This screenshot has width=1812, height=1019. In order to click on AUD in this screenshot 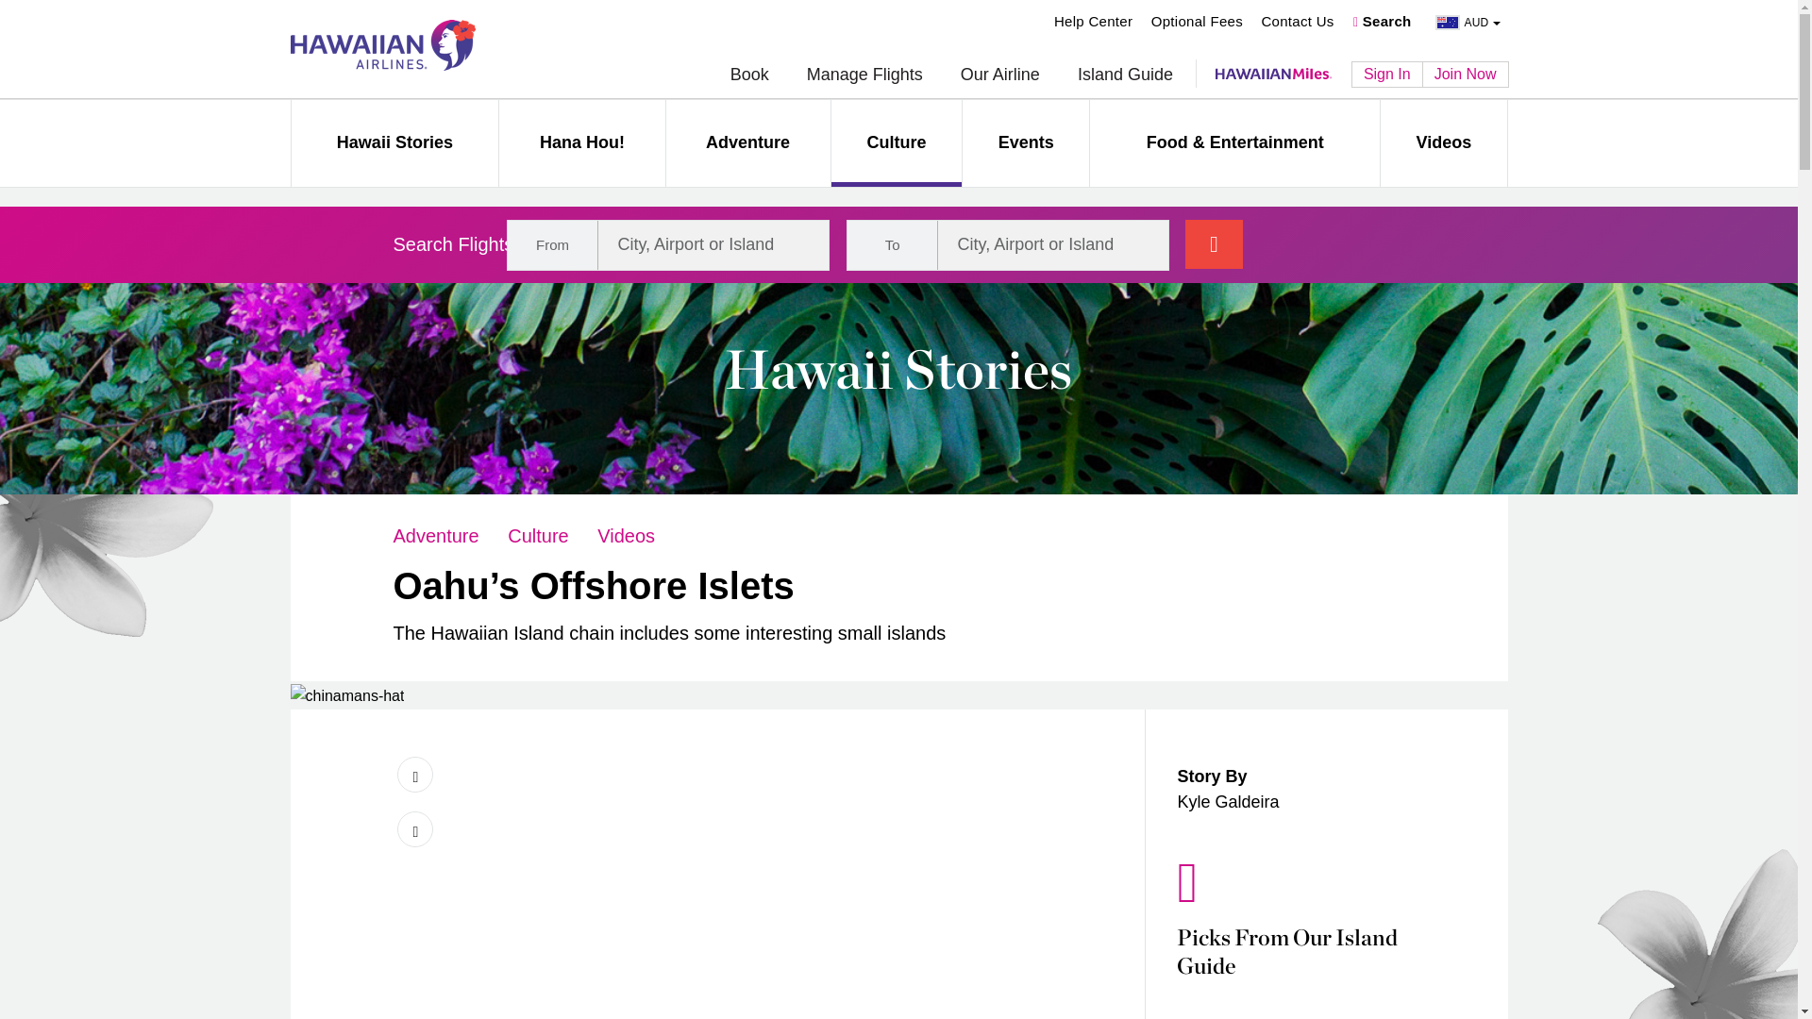, I will do `click(1462, 23)`.